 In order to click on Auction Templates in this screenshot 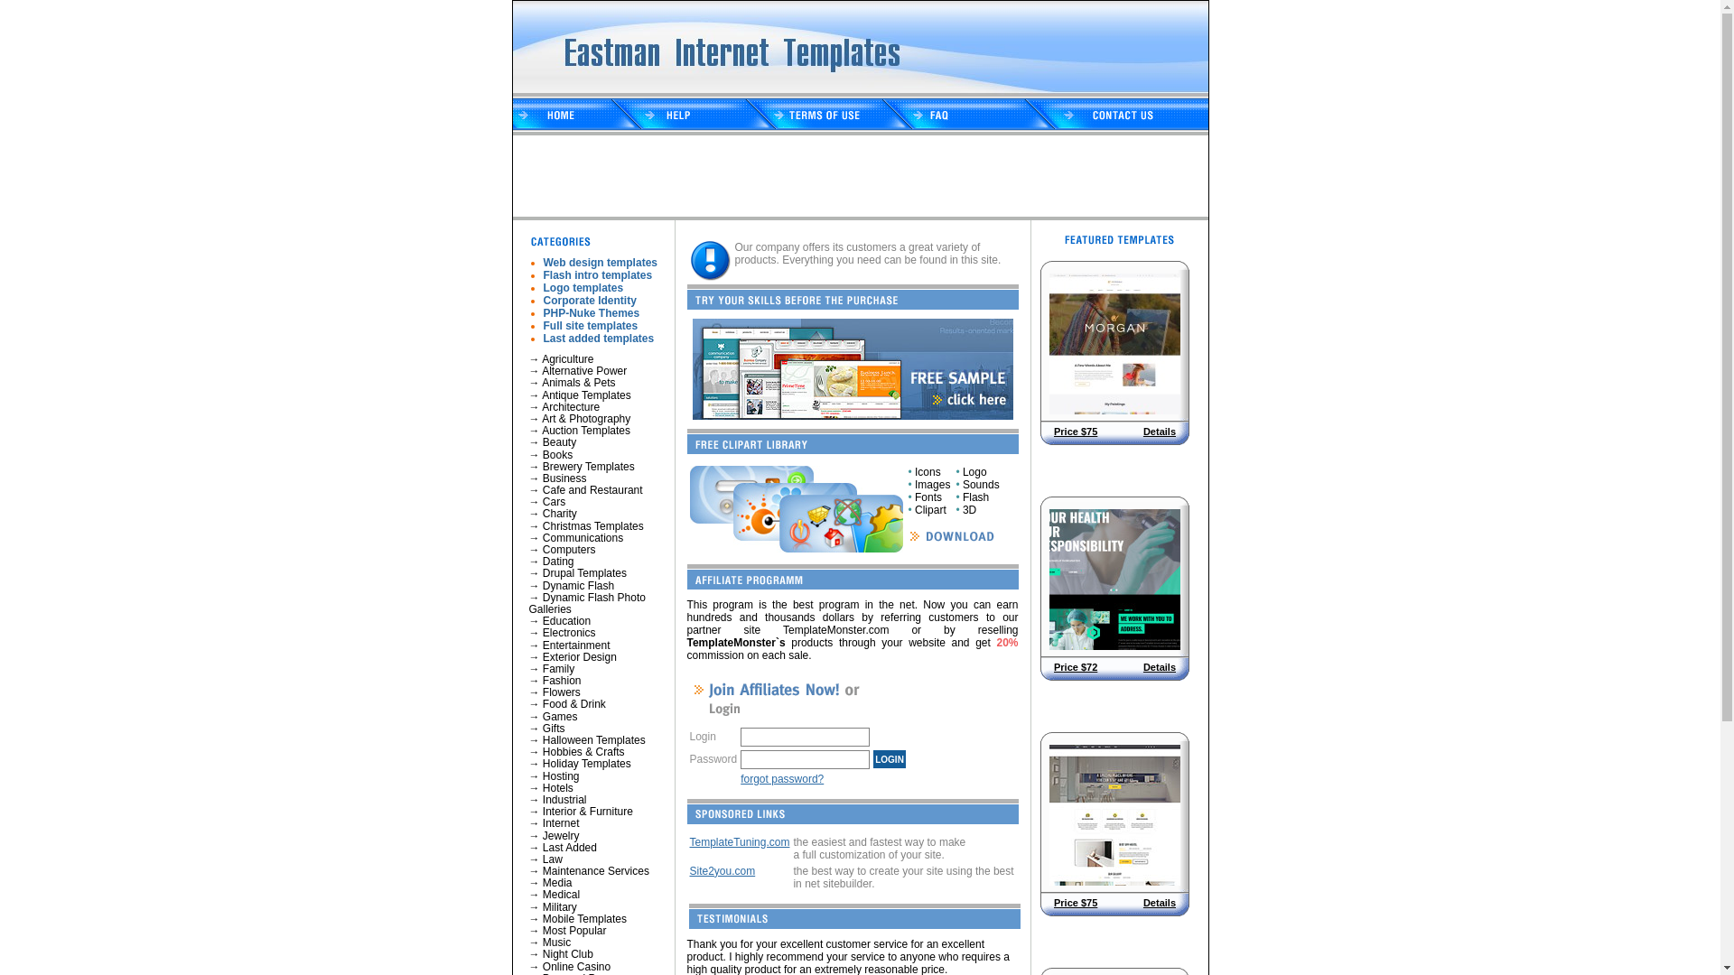, I will do `click(586, 431)`.